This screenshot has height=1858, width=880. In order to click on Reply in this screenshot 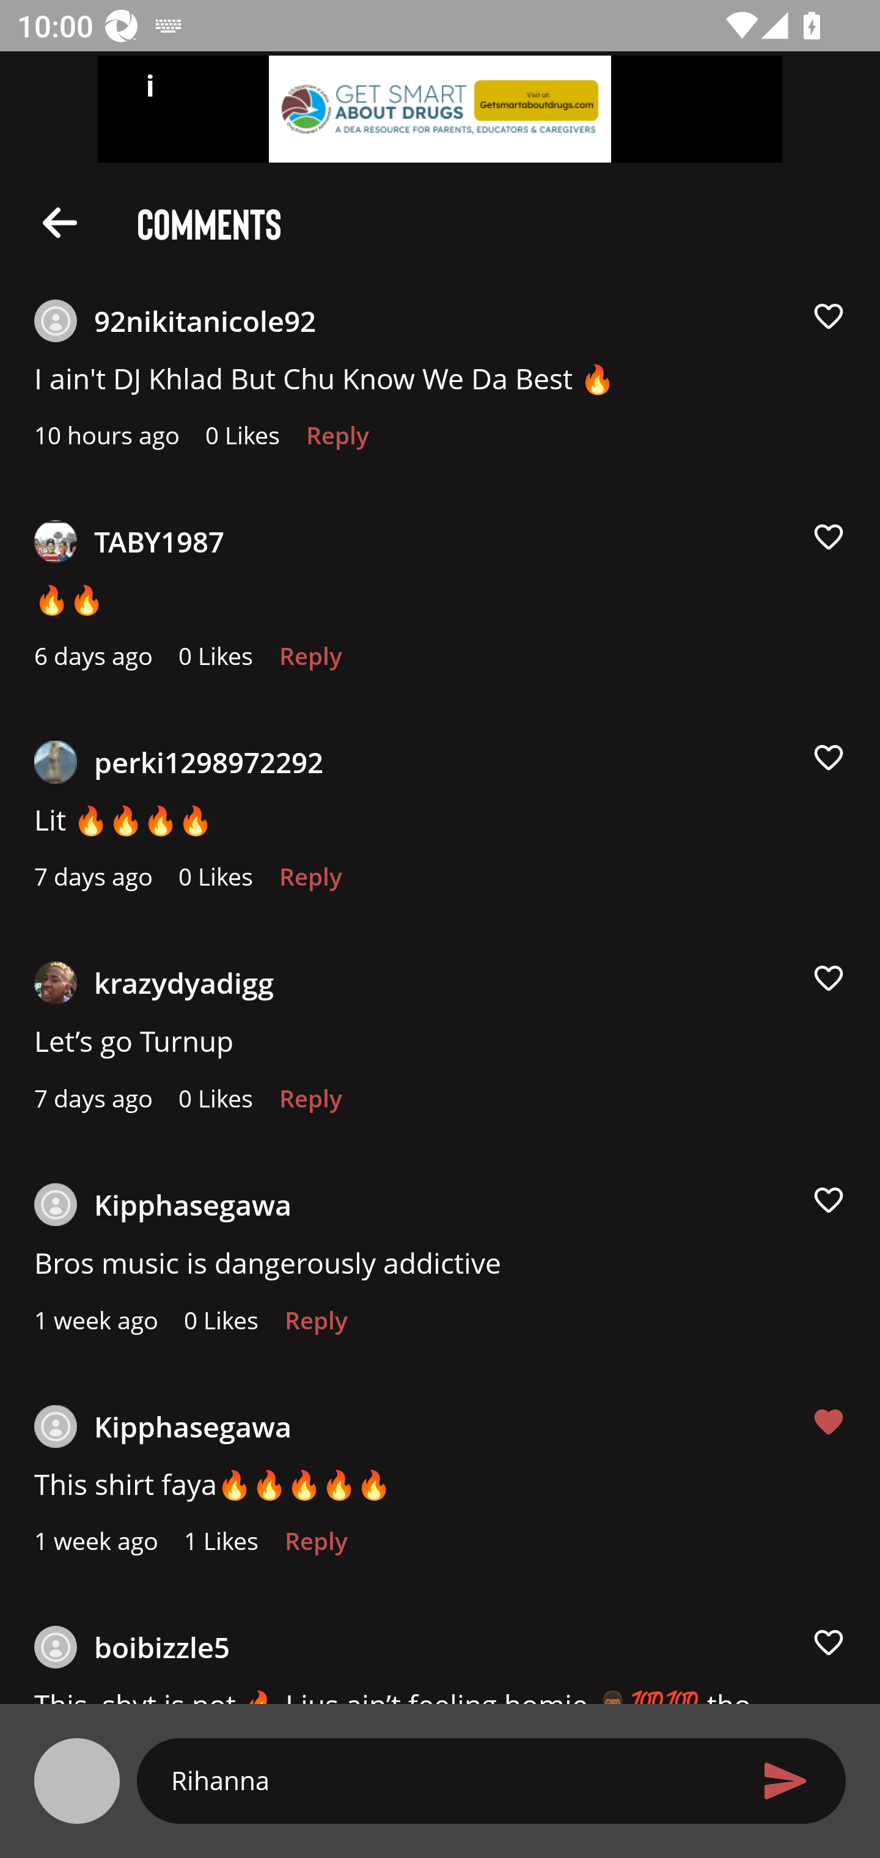, I will do `click(315, 1548)`.